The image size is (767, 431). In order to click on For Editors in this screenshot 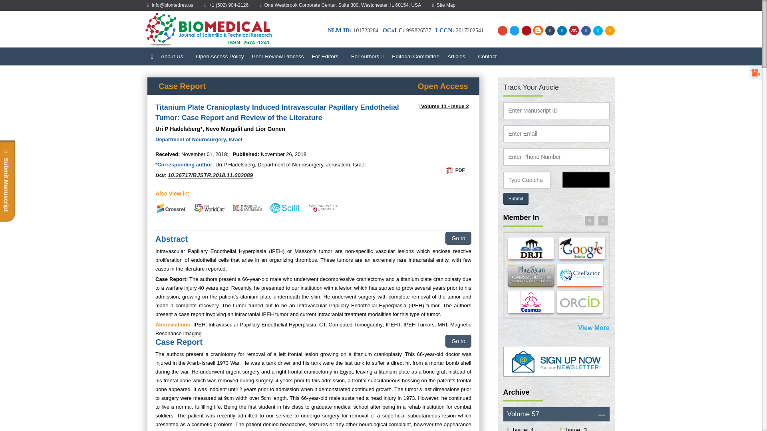, I will do `click(328, 56)`.